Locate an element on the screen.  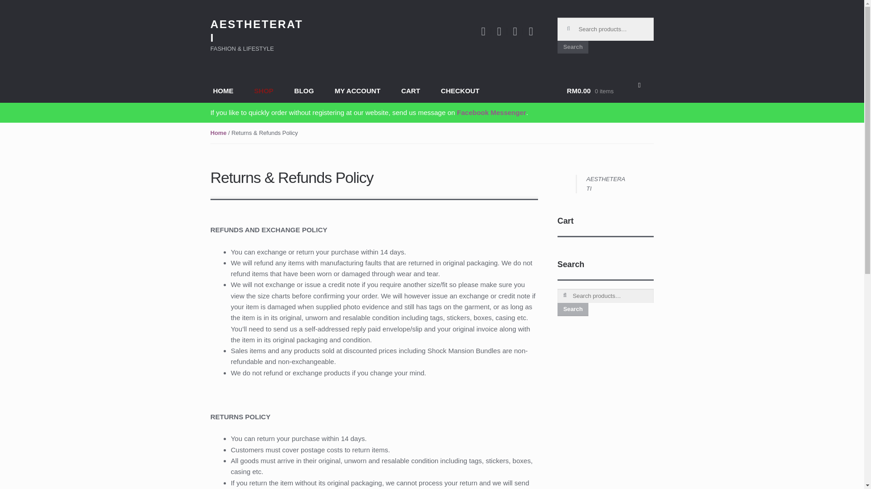
Message AESTHETERATI is located at coordinates (491, 112).